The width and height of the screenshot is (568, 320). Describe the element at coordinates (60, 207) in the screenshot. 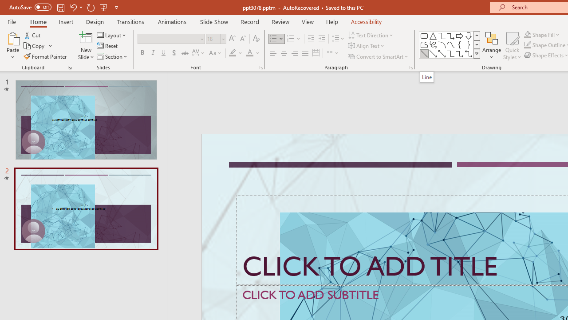

I see `Search (Ctrl+Shift+F)` at that location.